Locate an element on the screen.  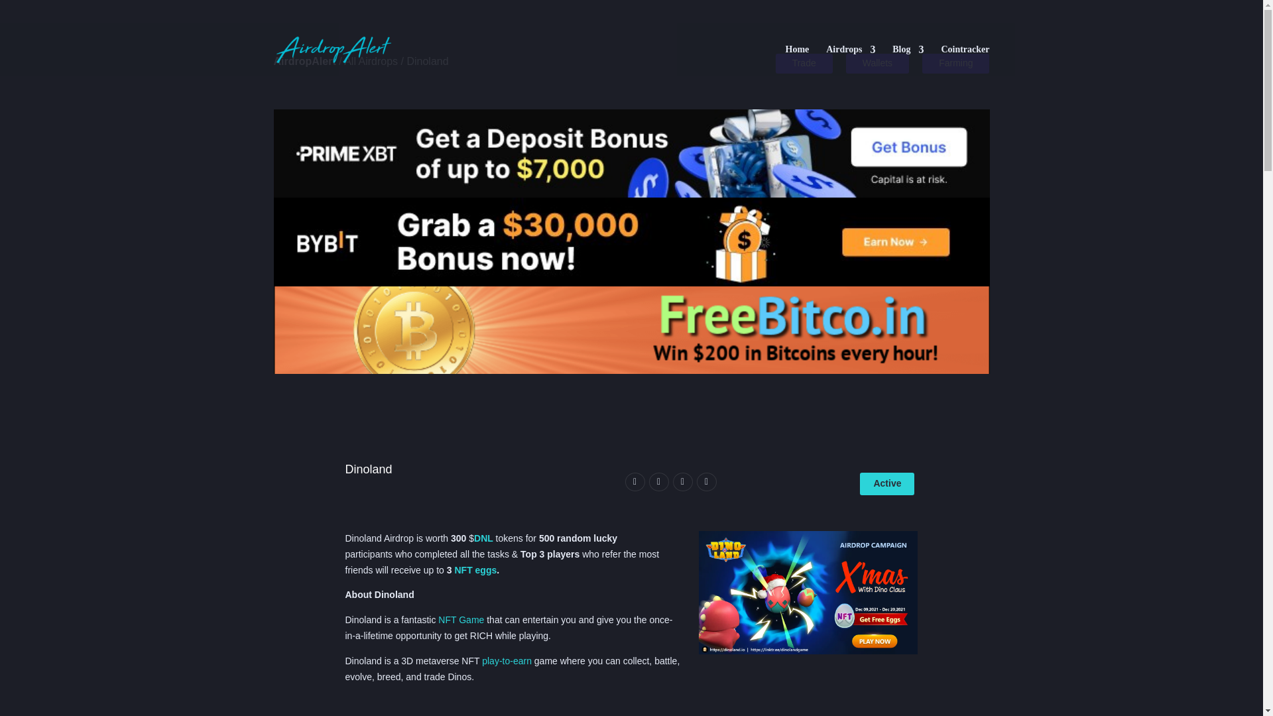
NFT Game is located at coordinates (460, 619).